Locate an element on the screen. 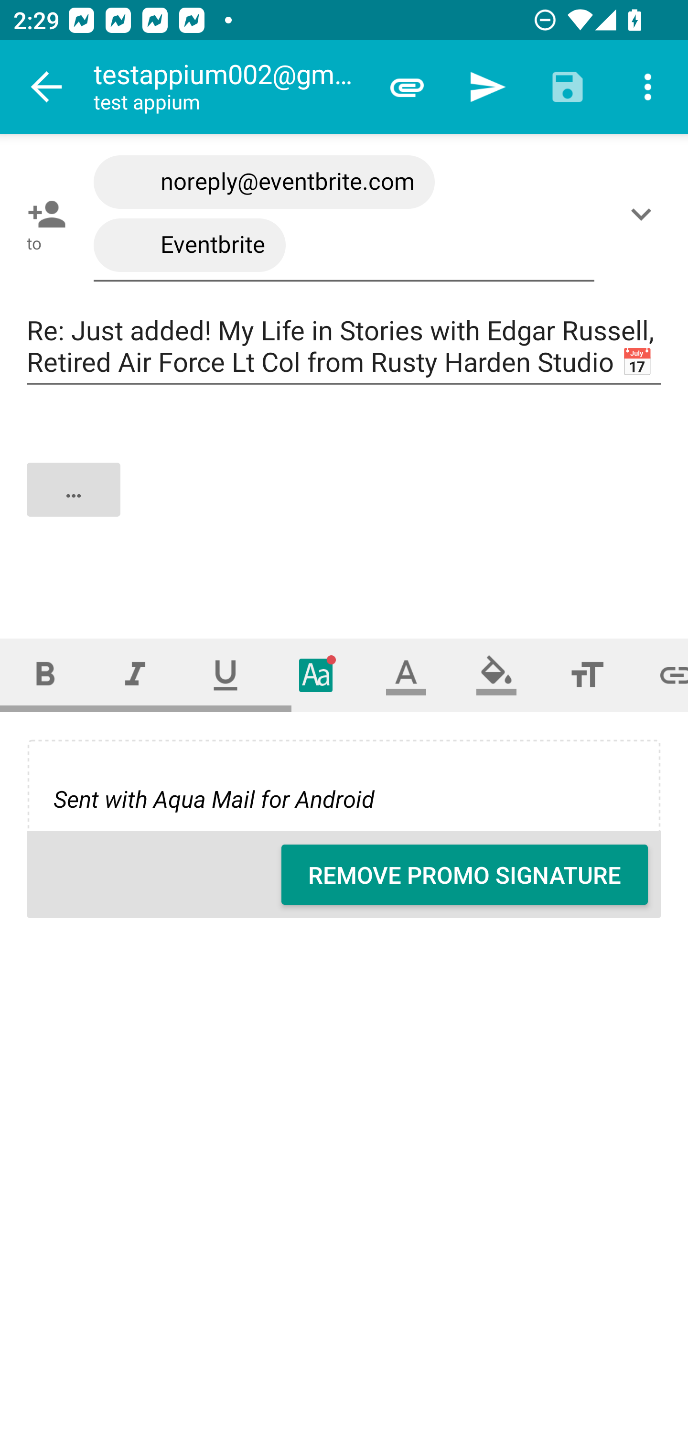  Show/Add CC/BCC is located at coordinates (645, 214).